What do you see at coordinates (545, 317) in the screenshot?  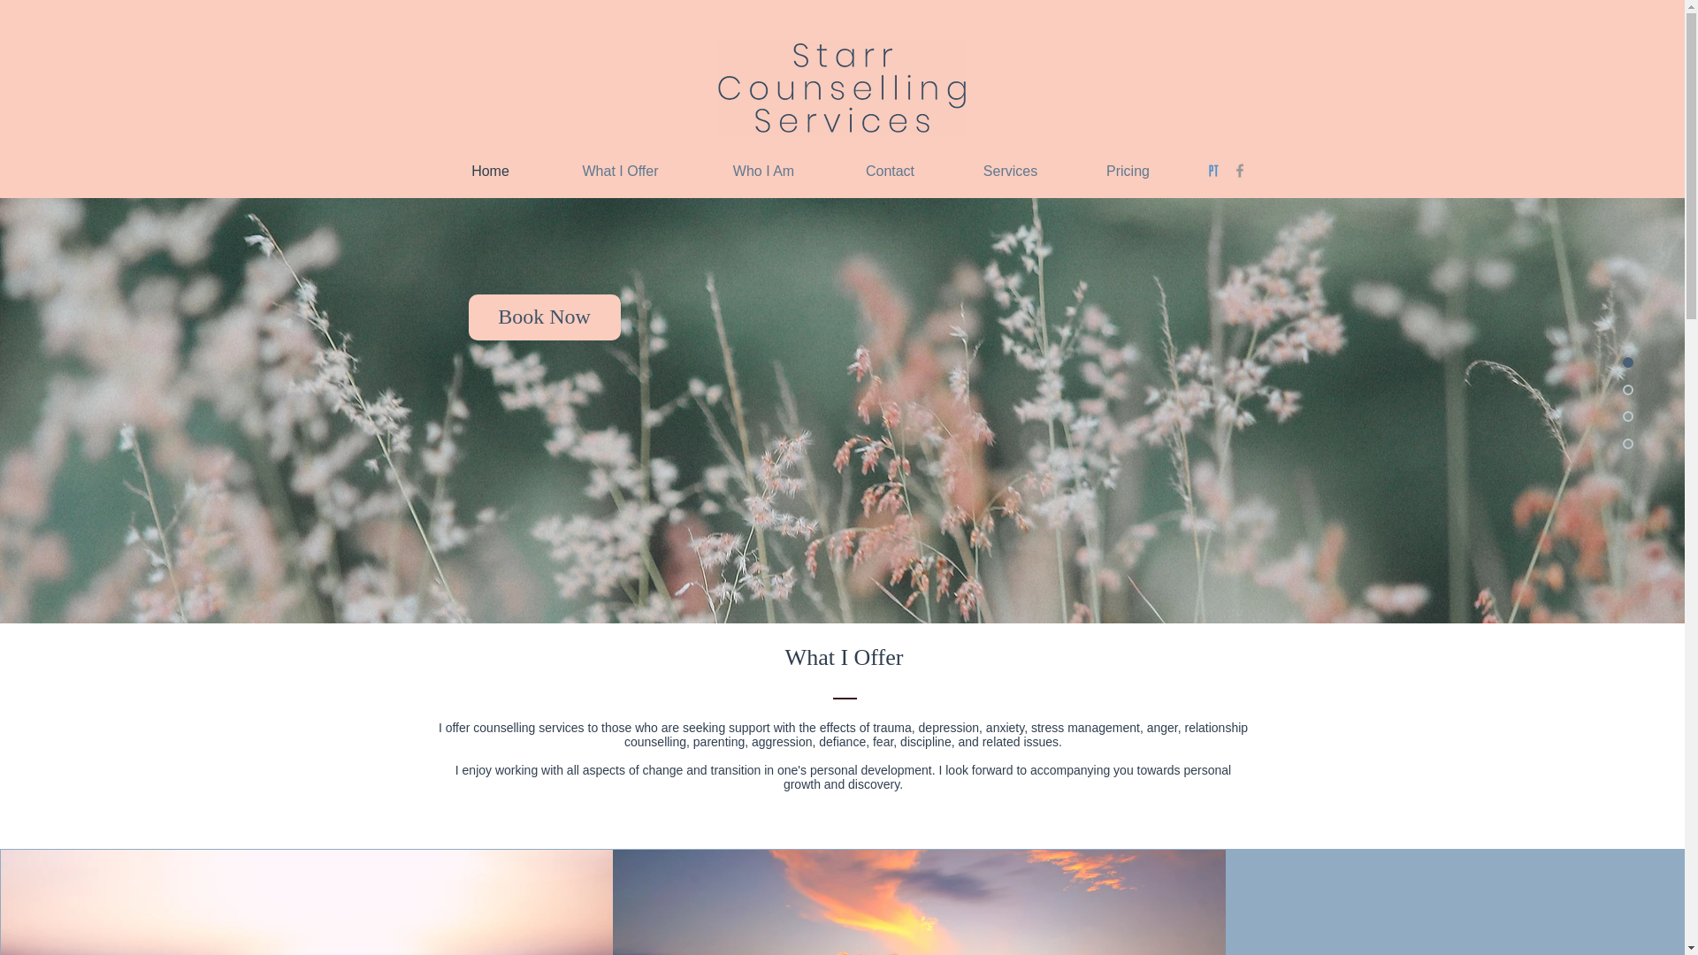 I see `Book Now` at bounding box center [545, 317].